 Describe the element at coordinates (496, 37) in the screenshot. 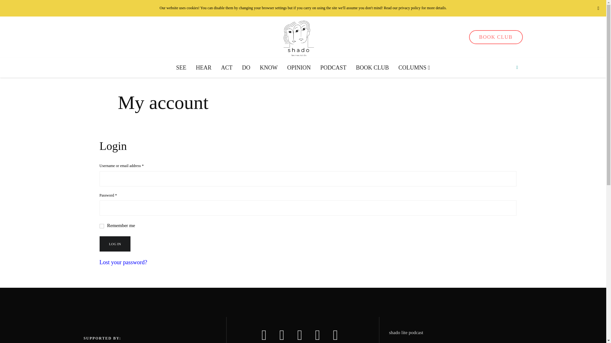

I see `BOOK CLUB` at that location.